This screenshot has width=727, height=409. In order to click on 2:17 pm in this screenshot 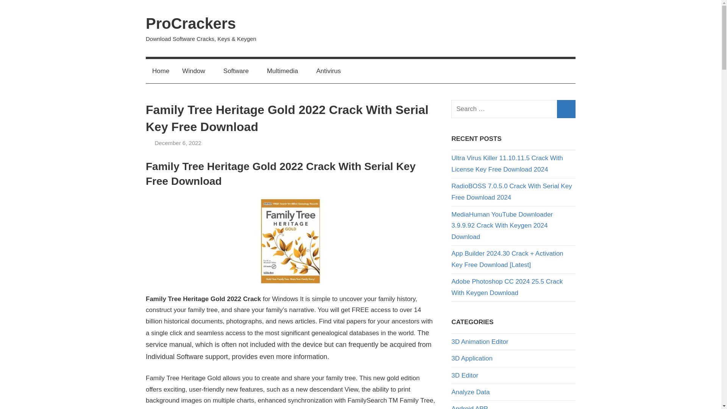, I will do `click(178, 143)`.